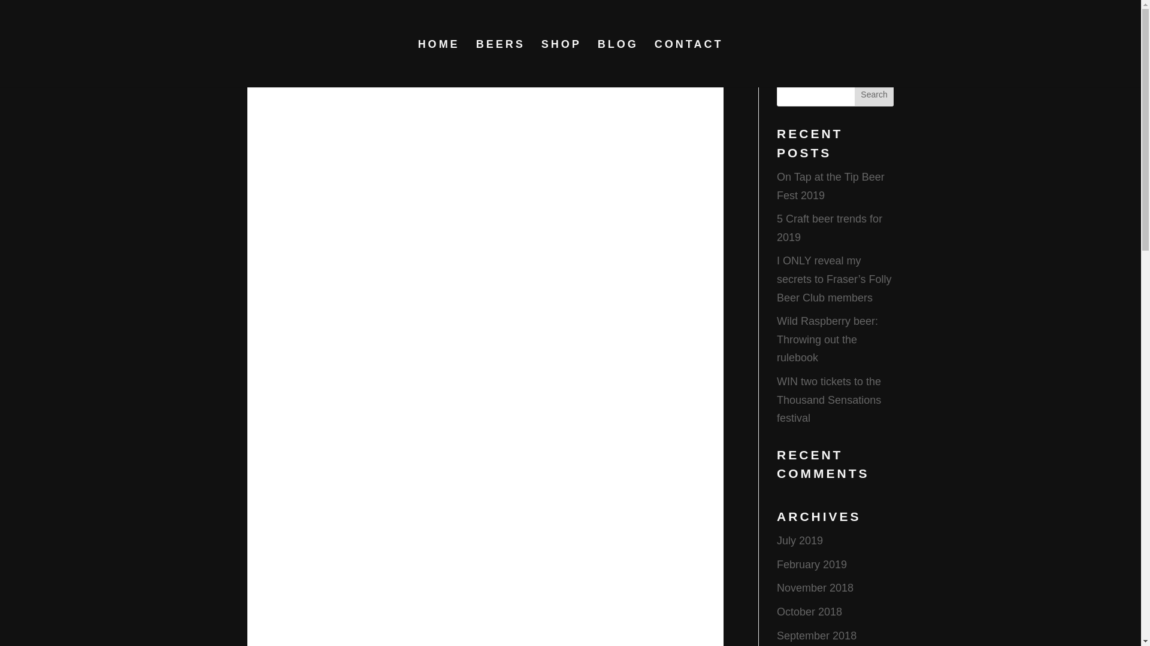 The height and width of the screenshot is (646, 1150). Describe the element at coordinates (828, 340) in the screenshot. I see `Wild Raspberry beer: Throwing out the rulebook` at that location.